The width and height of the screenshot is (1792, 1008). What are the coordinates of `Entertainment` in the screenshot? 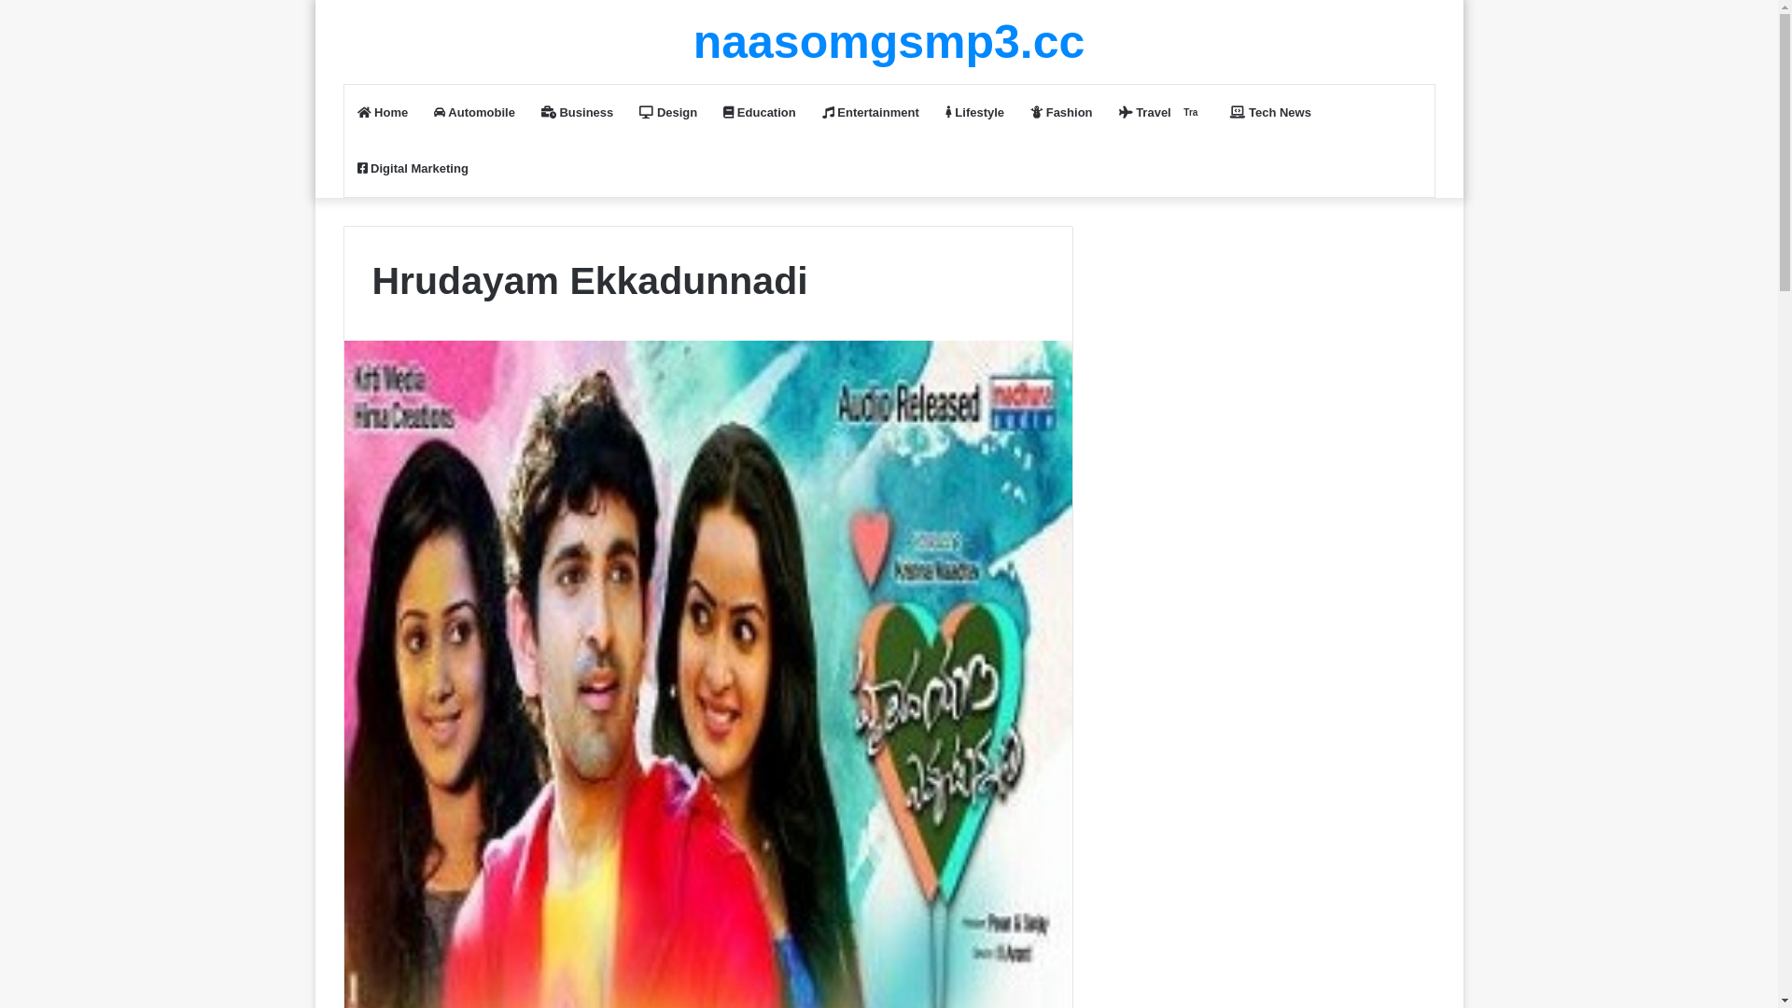 It's located at (870, 113).